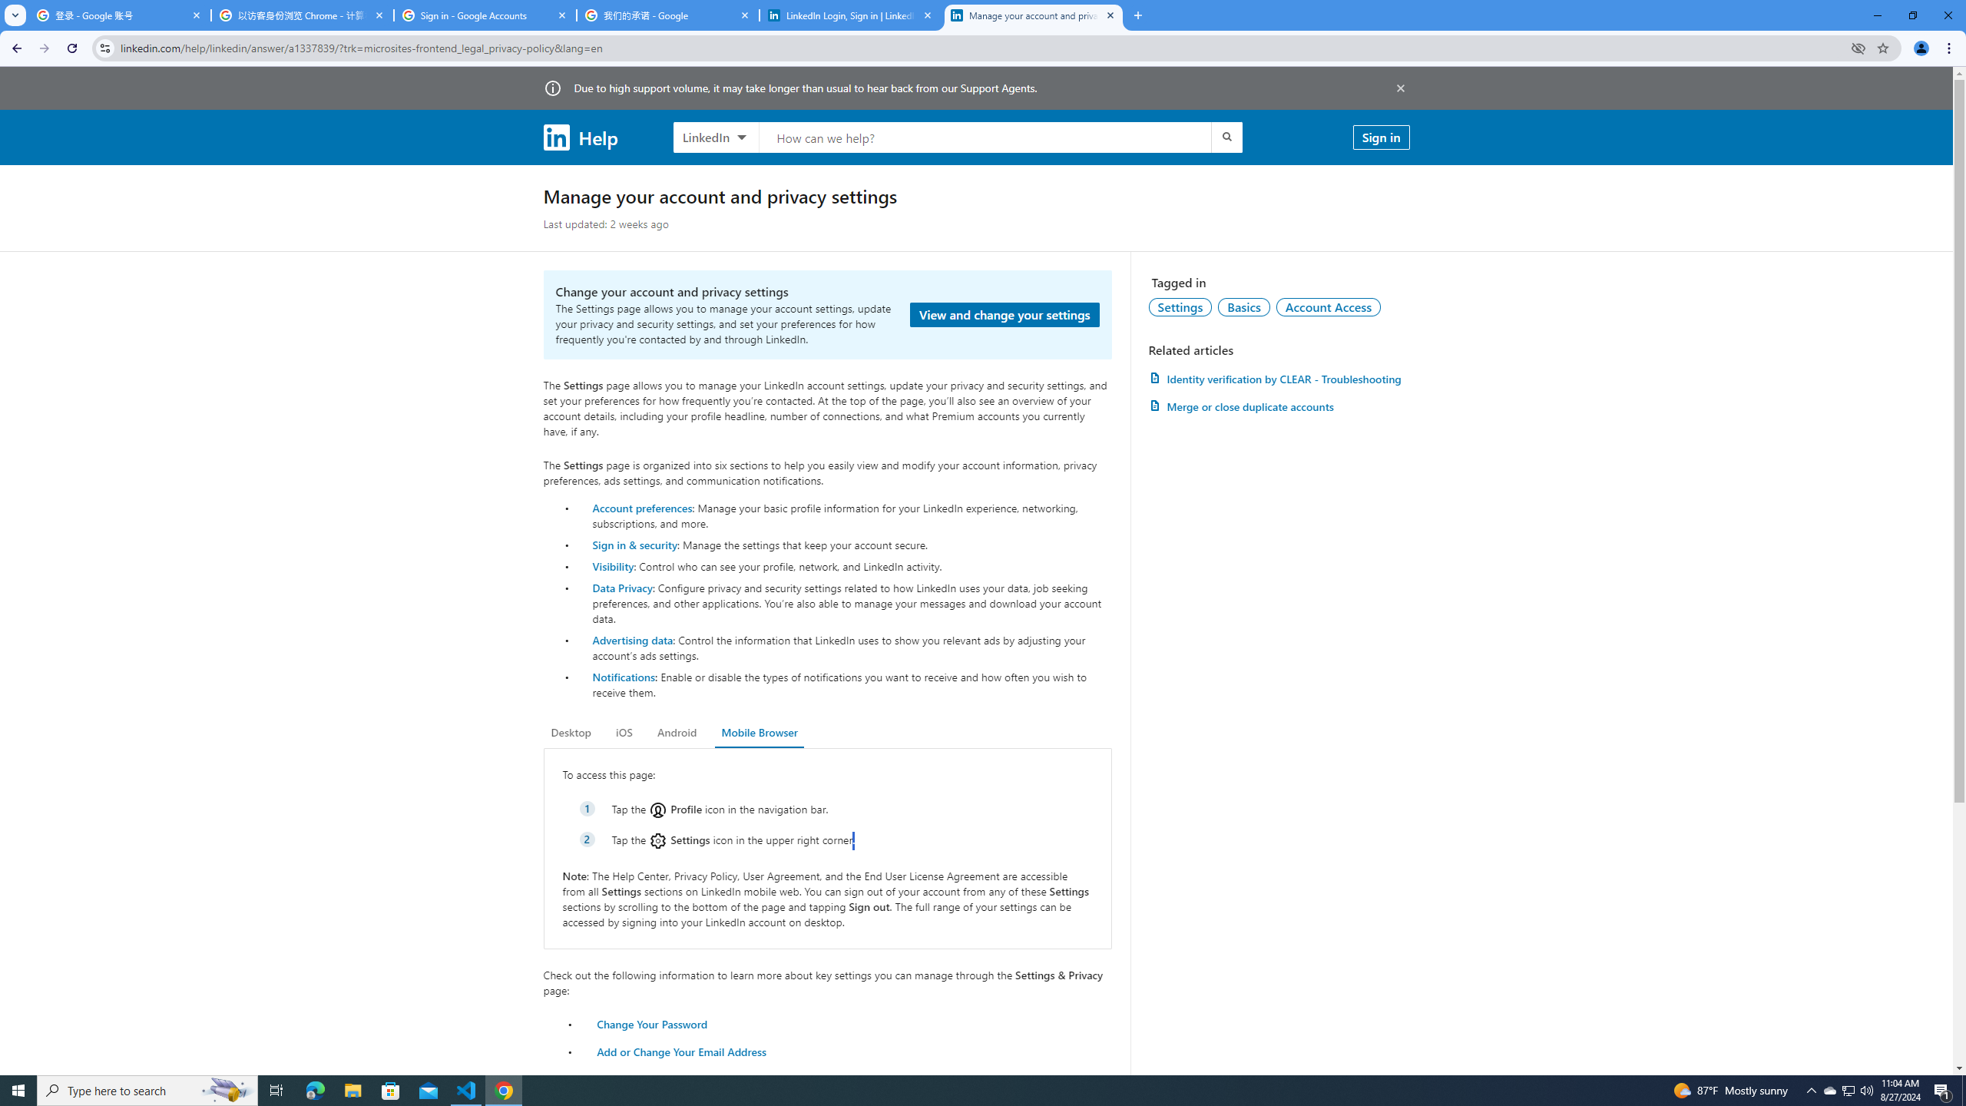  Describe the element at coordinates (1226, 137) in the screenshot. I see `Submit search` at that location.